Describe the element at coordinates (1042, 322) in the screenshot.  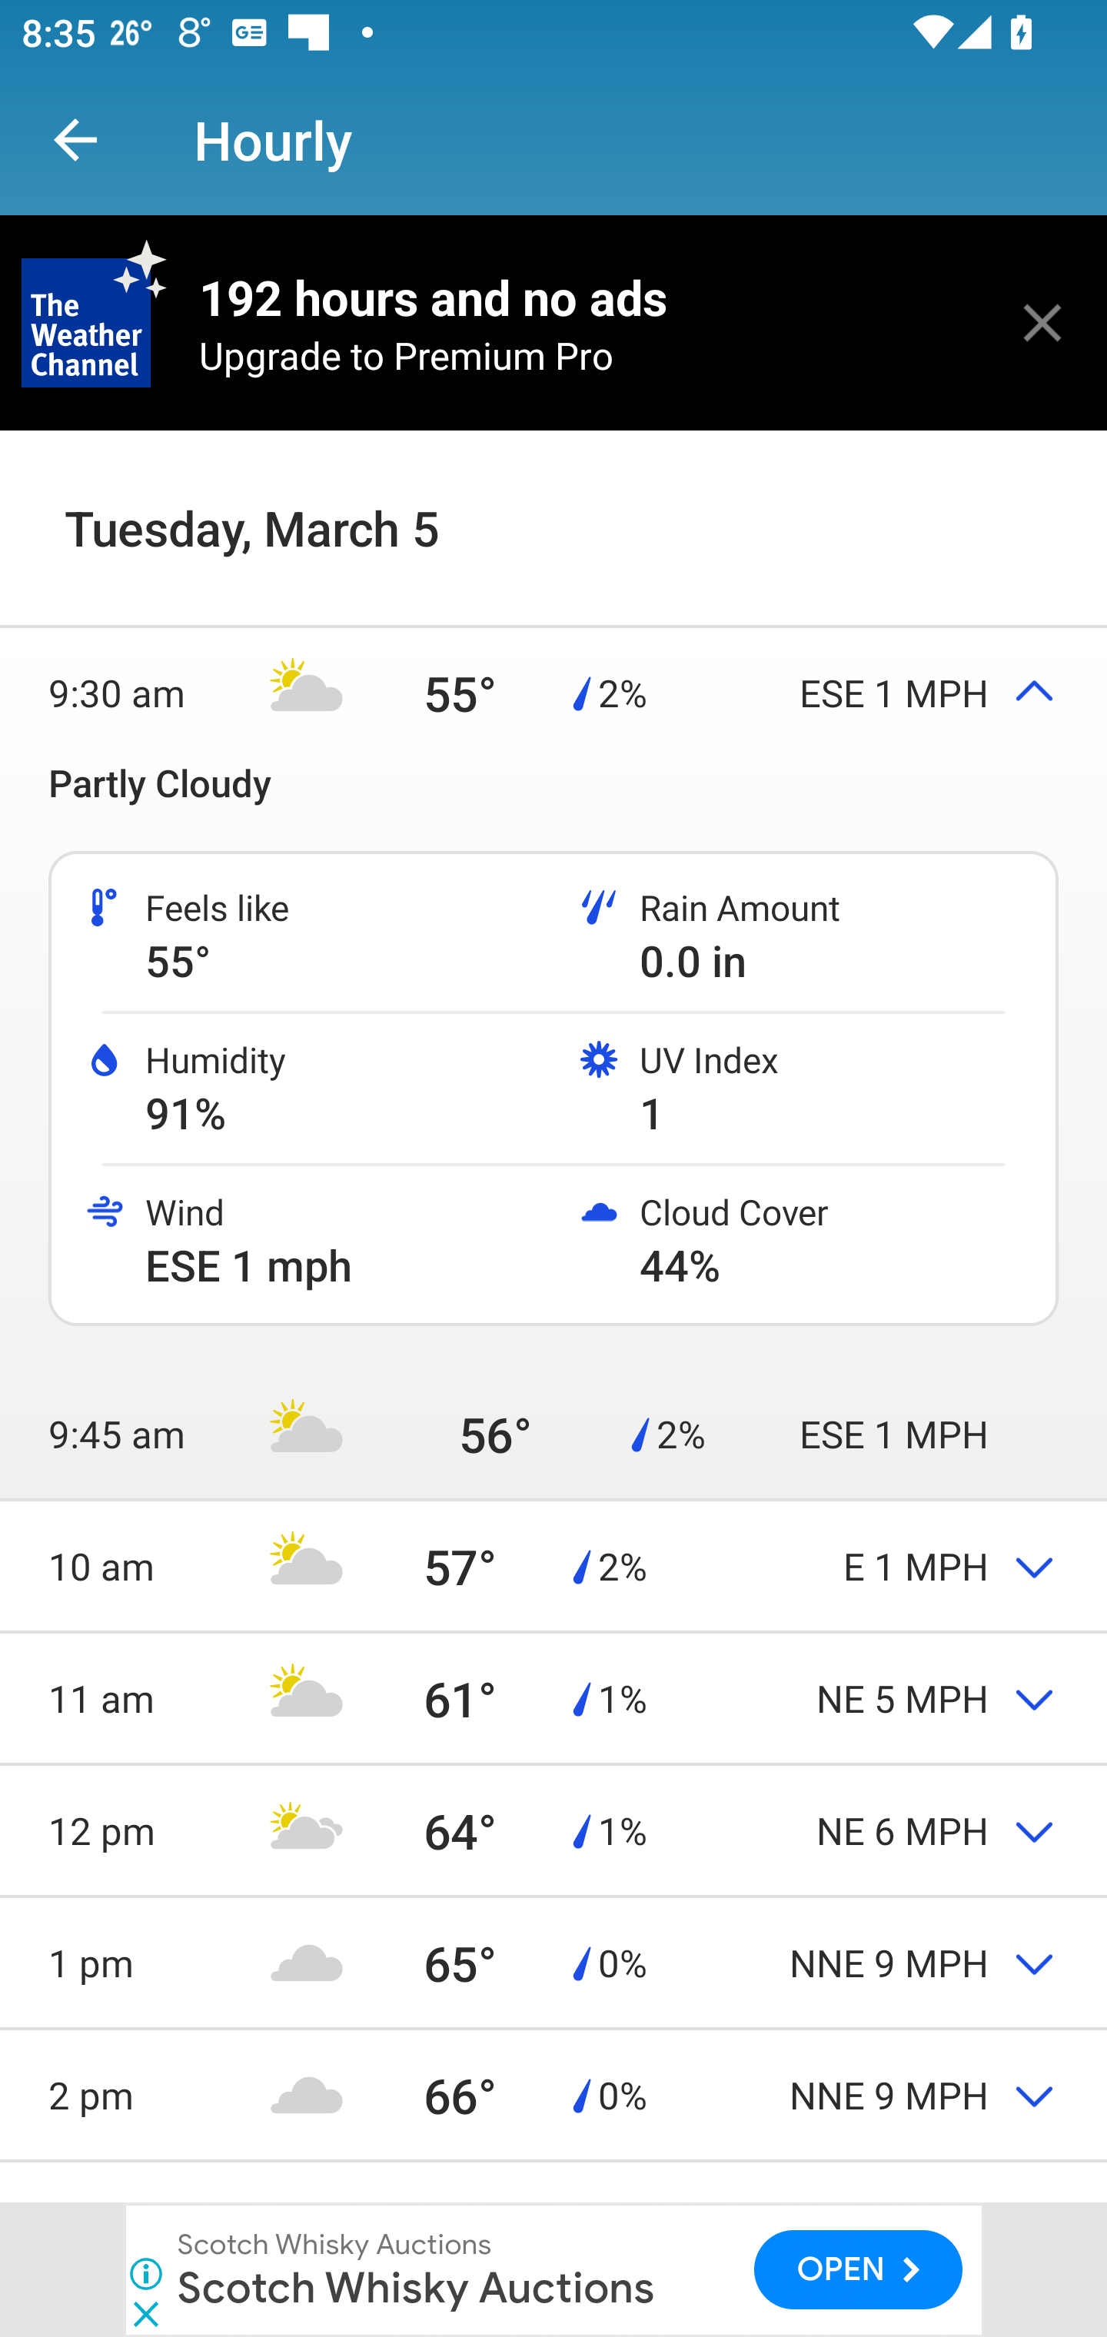
I see `close this` at that location.